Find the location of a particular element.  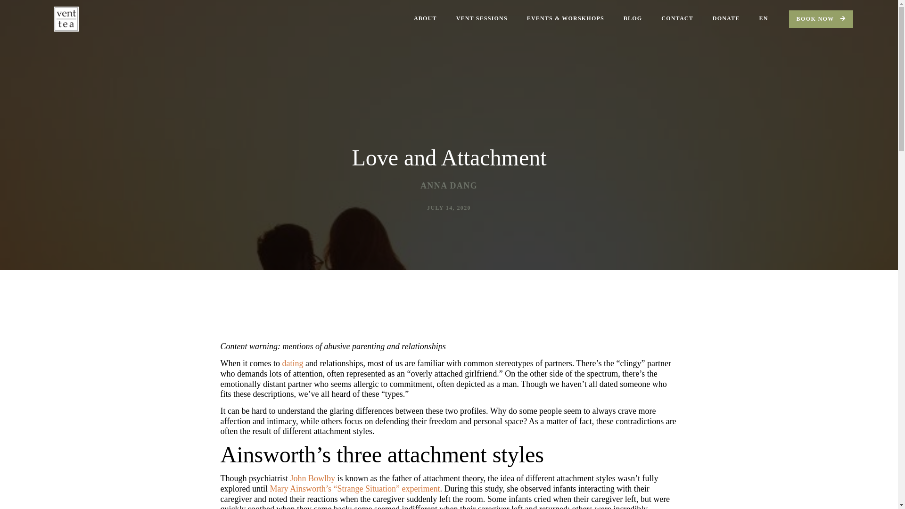

ANNA DANG is located at coordinates (449, 186).